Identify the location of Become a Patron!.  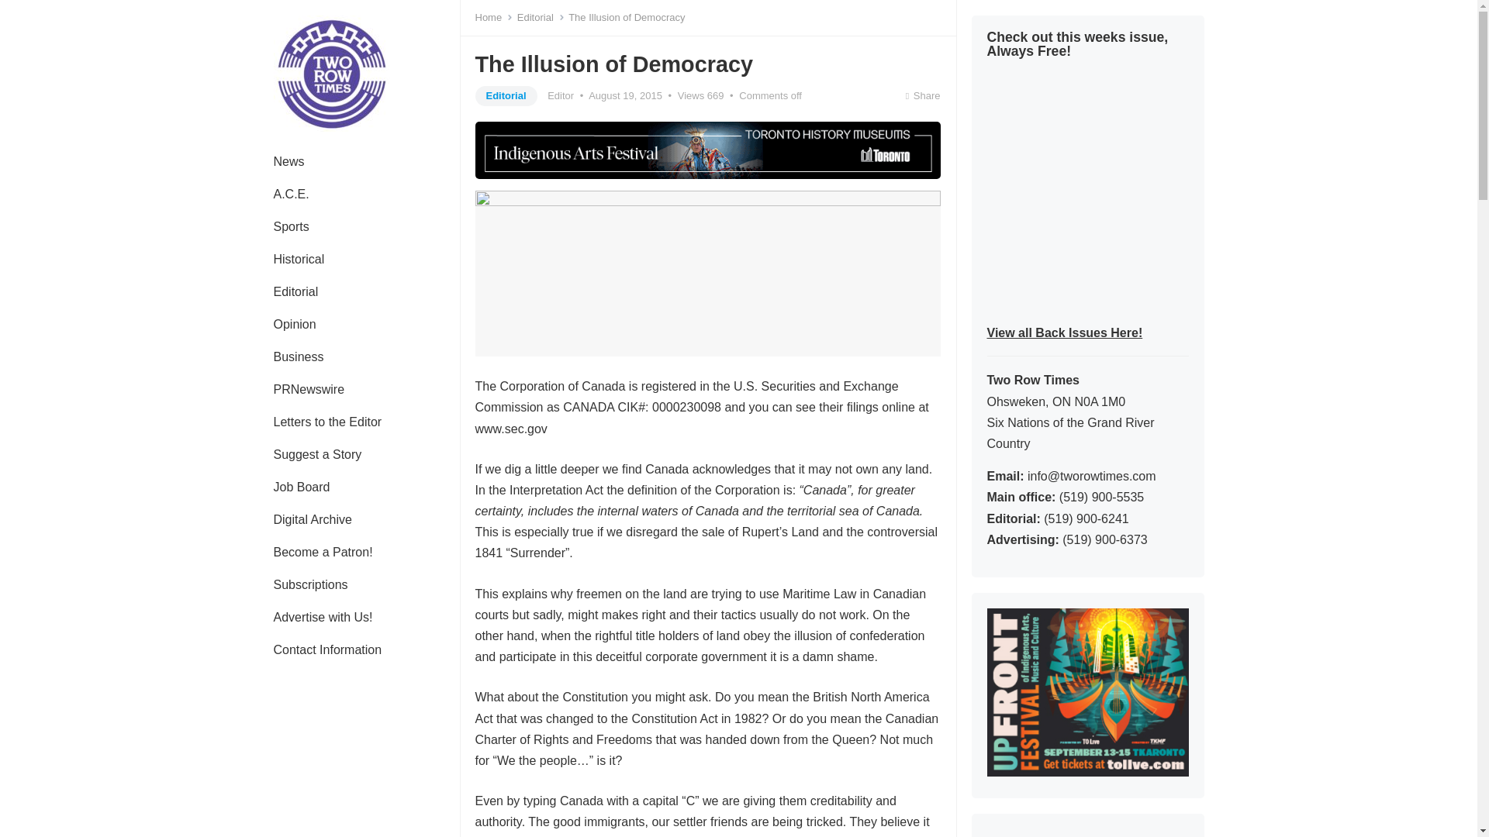
(323, 553).